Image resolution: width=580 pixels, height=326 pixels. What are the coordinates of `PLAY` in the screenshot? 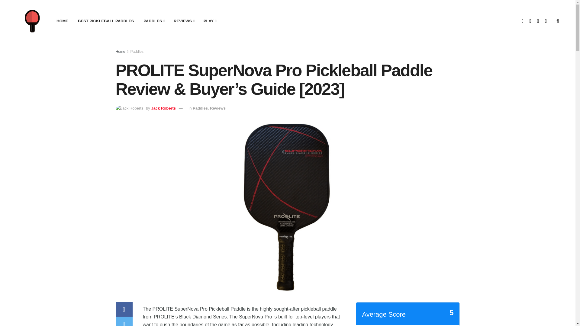 It's located at (210, 21).